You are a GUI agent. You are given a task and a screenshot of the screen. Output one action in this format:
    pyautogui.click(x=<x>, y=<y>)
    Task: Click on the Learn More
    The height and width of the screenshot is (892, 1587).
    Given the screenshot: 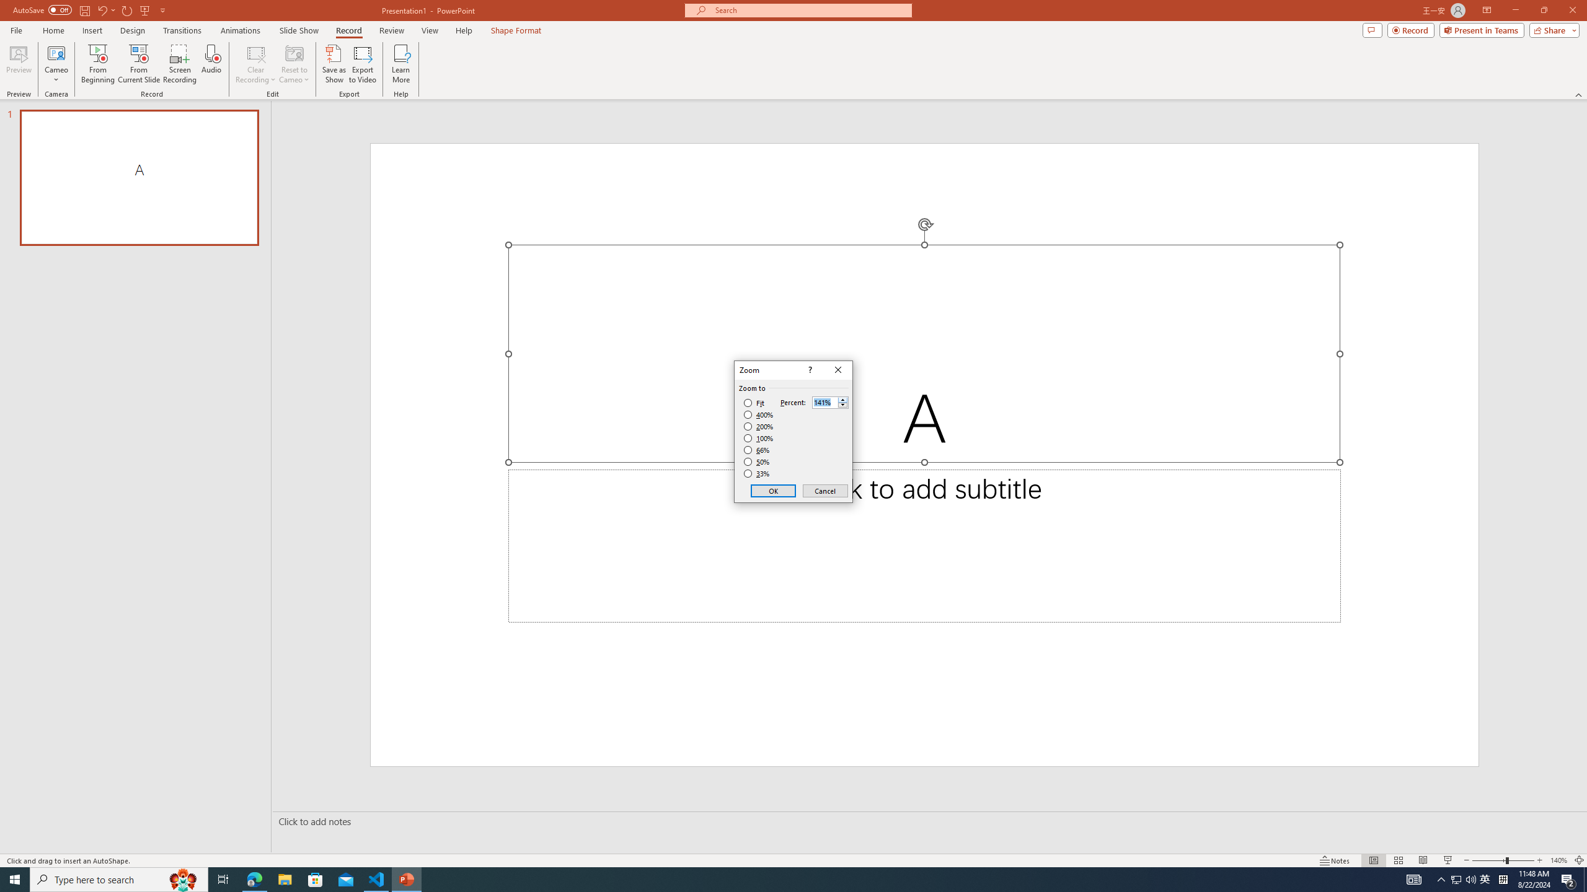 What is the action you would take?
    pyautogui.click(x=402, y=64)
    